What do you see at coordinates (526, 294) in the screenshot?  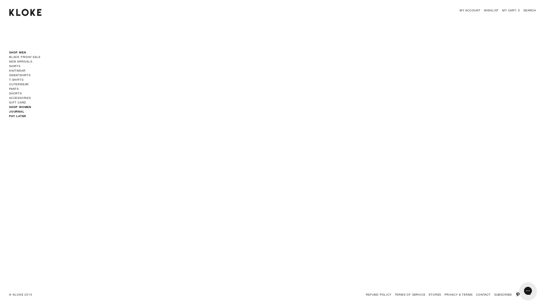 I see `INSTAGRAM` at bounding box center [526, 294].